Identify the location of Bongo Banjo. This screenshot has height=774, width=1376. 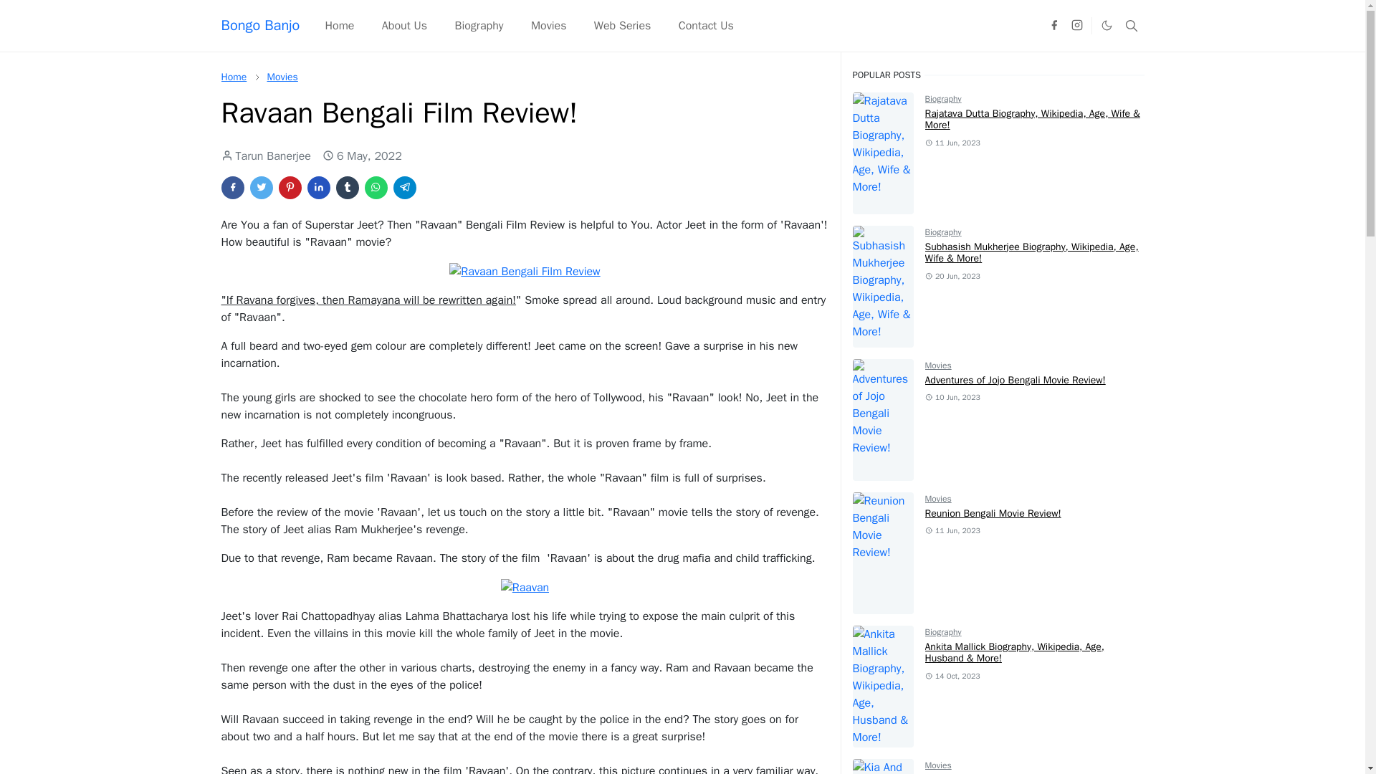
(259, 25).